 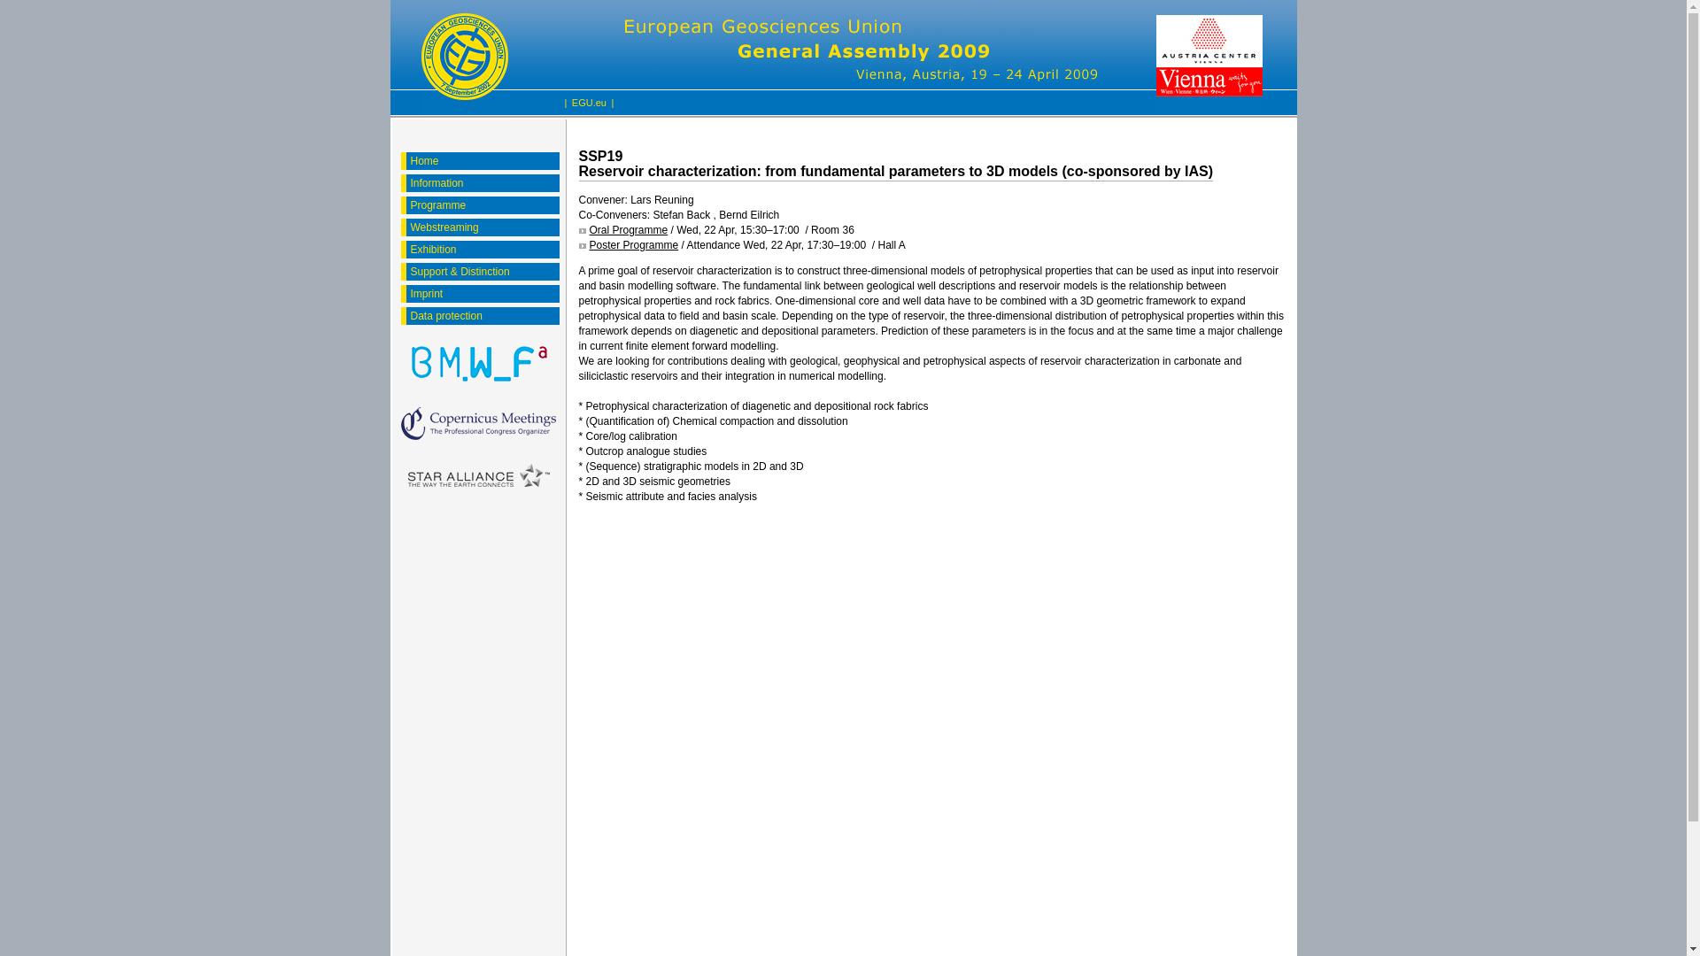 What do you see at coordinates (482, 227) in the screenshot?
I see `Webstreaming` at bounding box center [482, 227].